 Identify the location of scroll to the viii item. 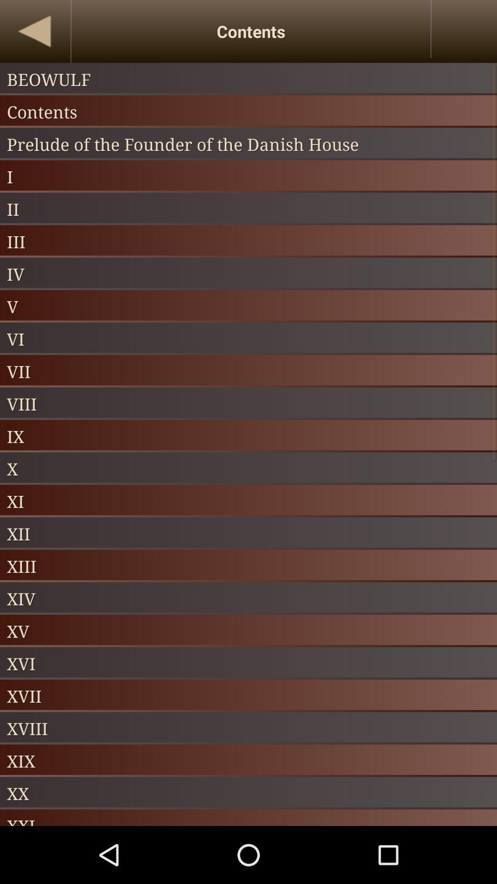
(248, 403).